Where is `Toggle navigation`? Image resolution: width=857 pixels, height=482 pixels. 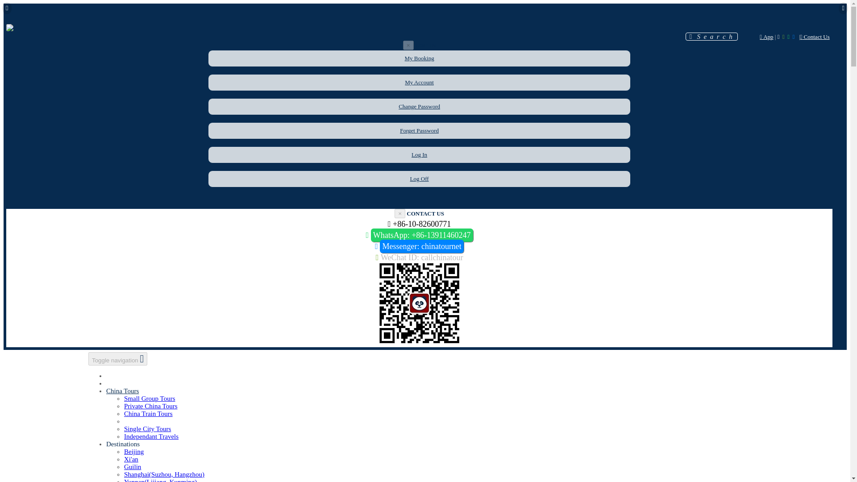 Toggle navigation is located at coordinates (118, 359).